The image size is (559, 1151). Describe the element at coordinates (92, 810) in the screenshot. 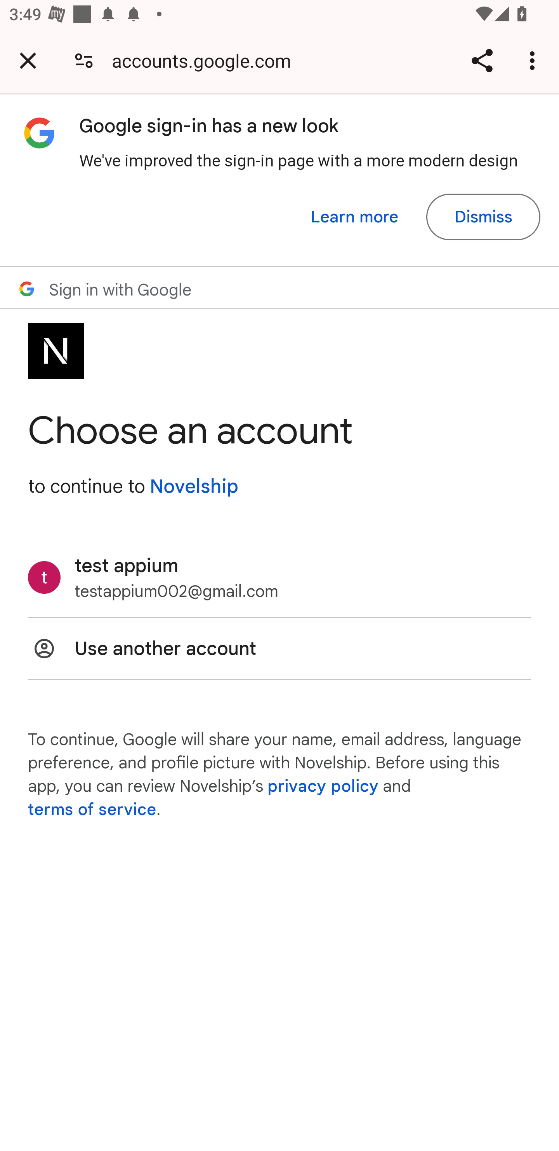

I see `terms of service` at that location.